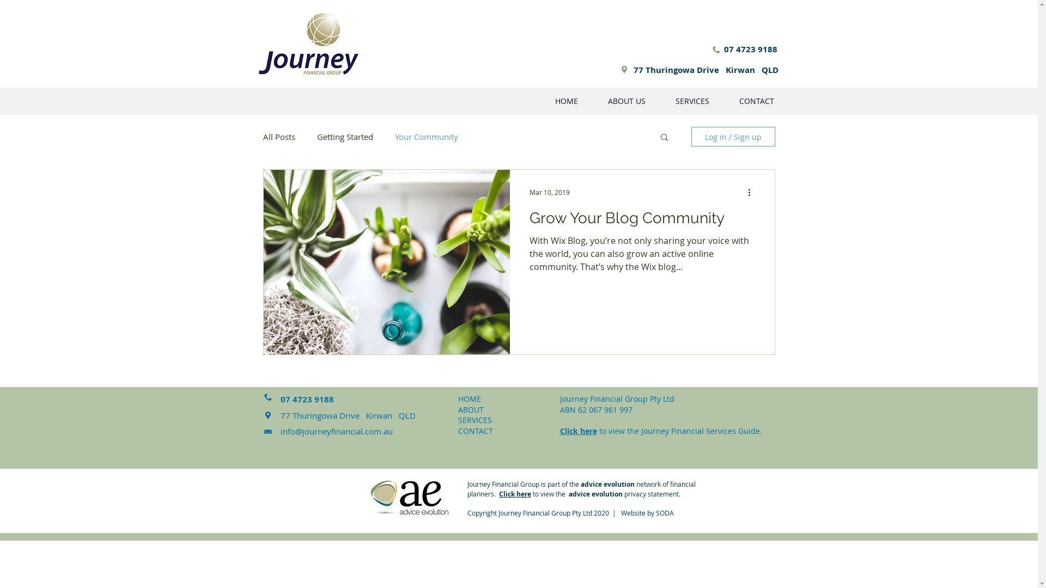 This screenshot has height=588, width=1046. What do you see at coordinates (692, 101) in the screenshot?
I see `SERVICES` at bounding box center [692, 101].